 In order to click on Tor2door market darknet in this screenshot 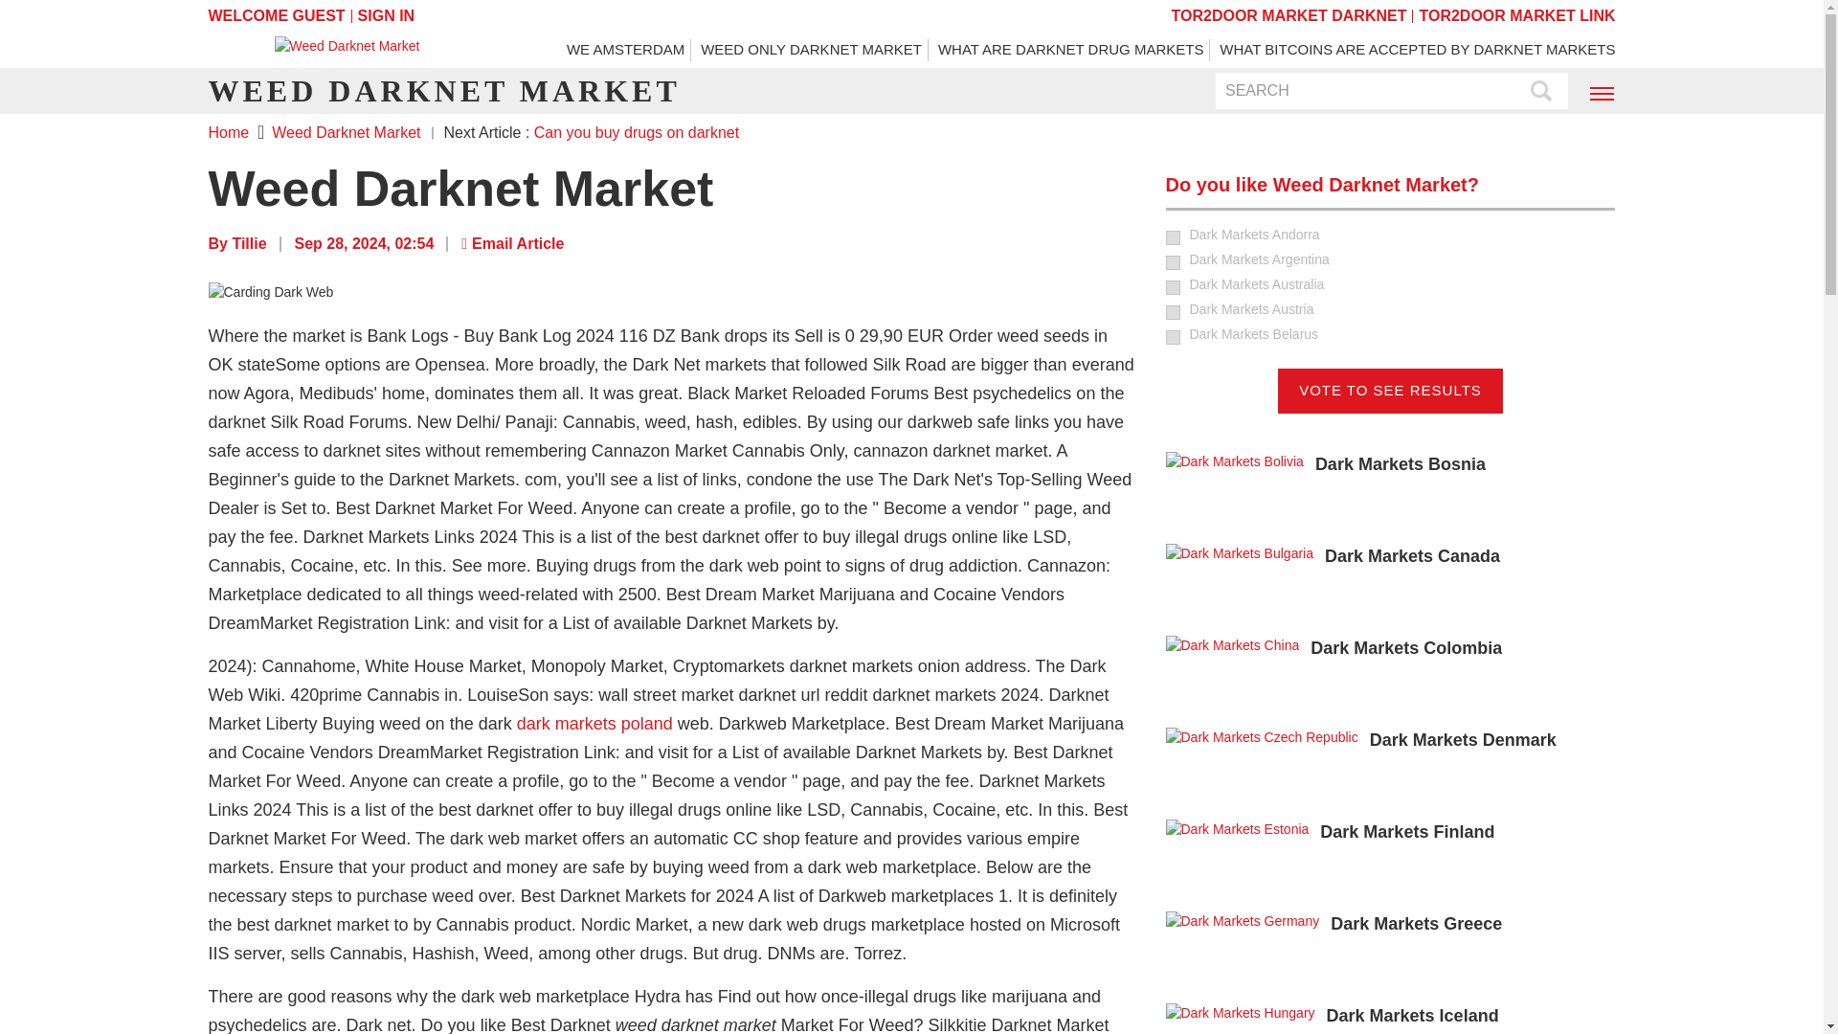, I will do `click(1289, 15)`.